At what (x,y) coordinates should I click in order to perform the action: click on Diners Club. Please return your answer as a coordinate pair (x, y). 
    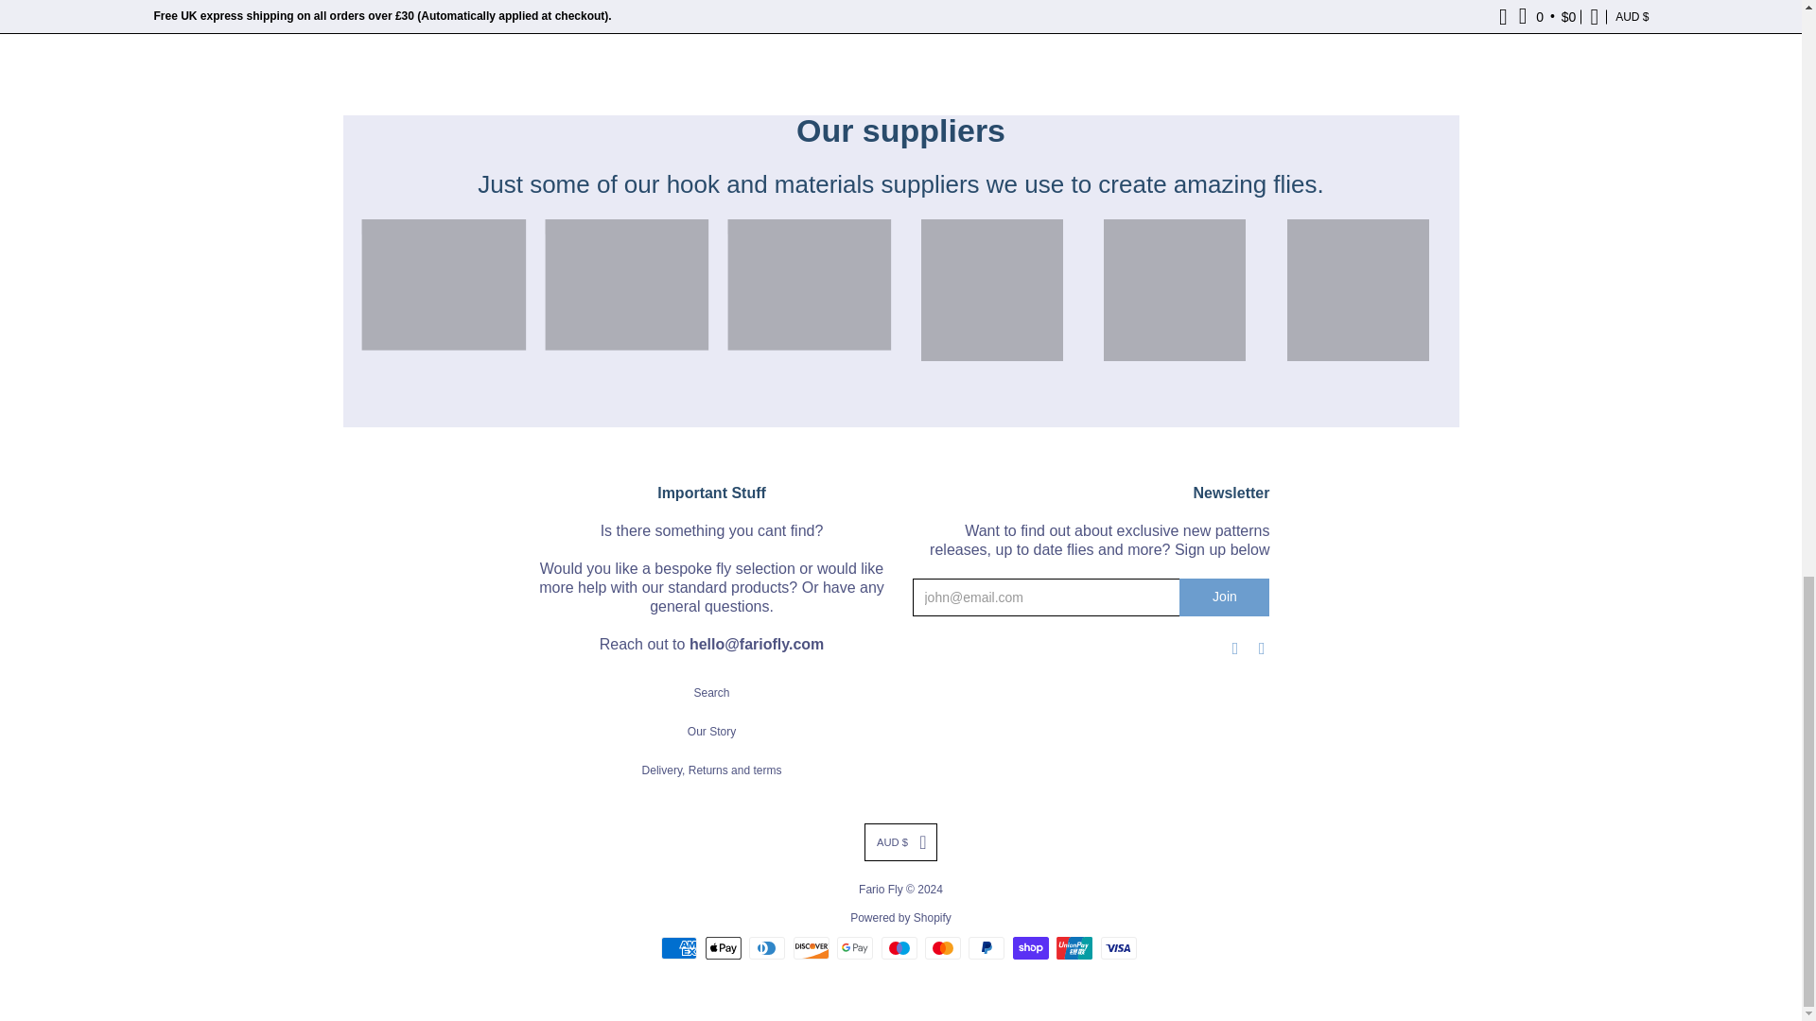
    Looking at the image, I should click on (766, 948).